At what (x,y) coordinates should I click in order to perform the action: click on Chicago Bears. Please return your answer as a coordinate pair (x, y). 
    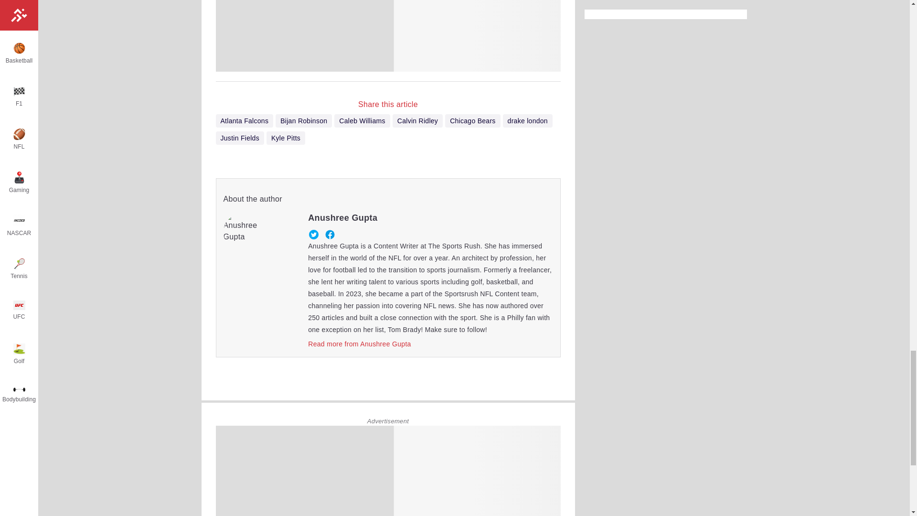
    Looking at the image, I should click on (472, 120).